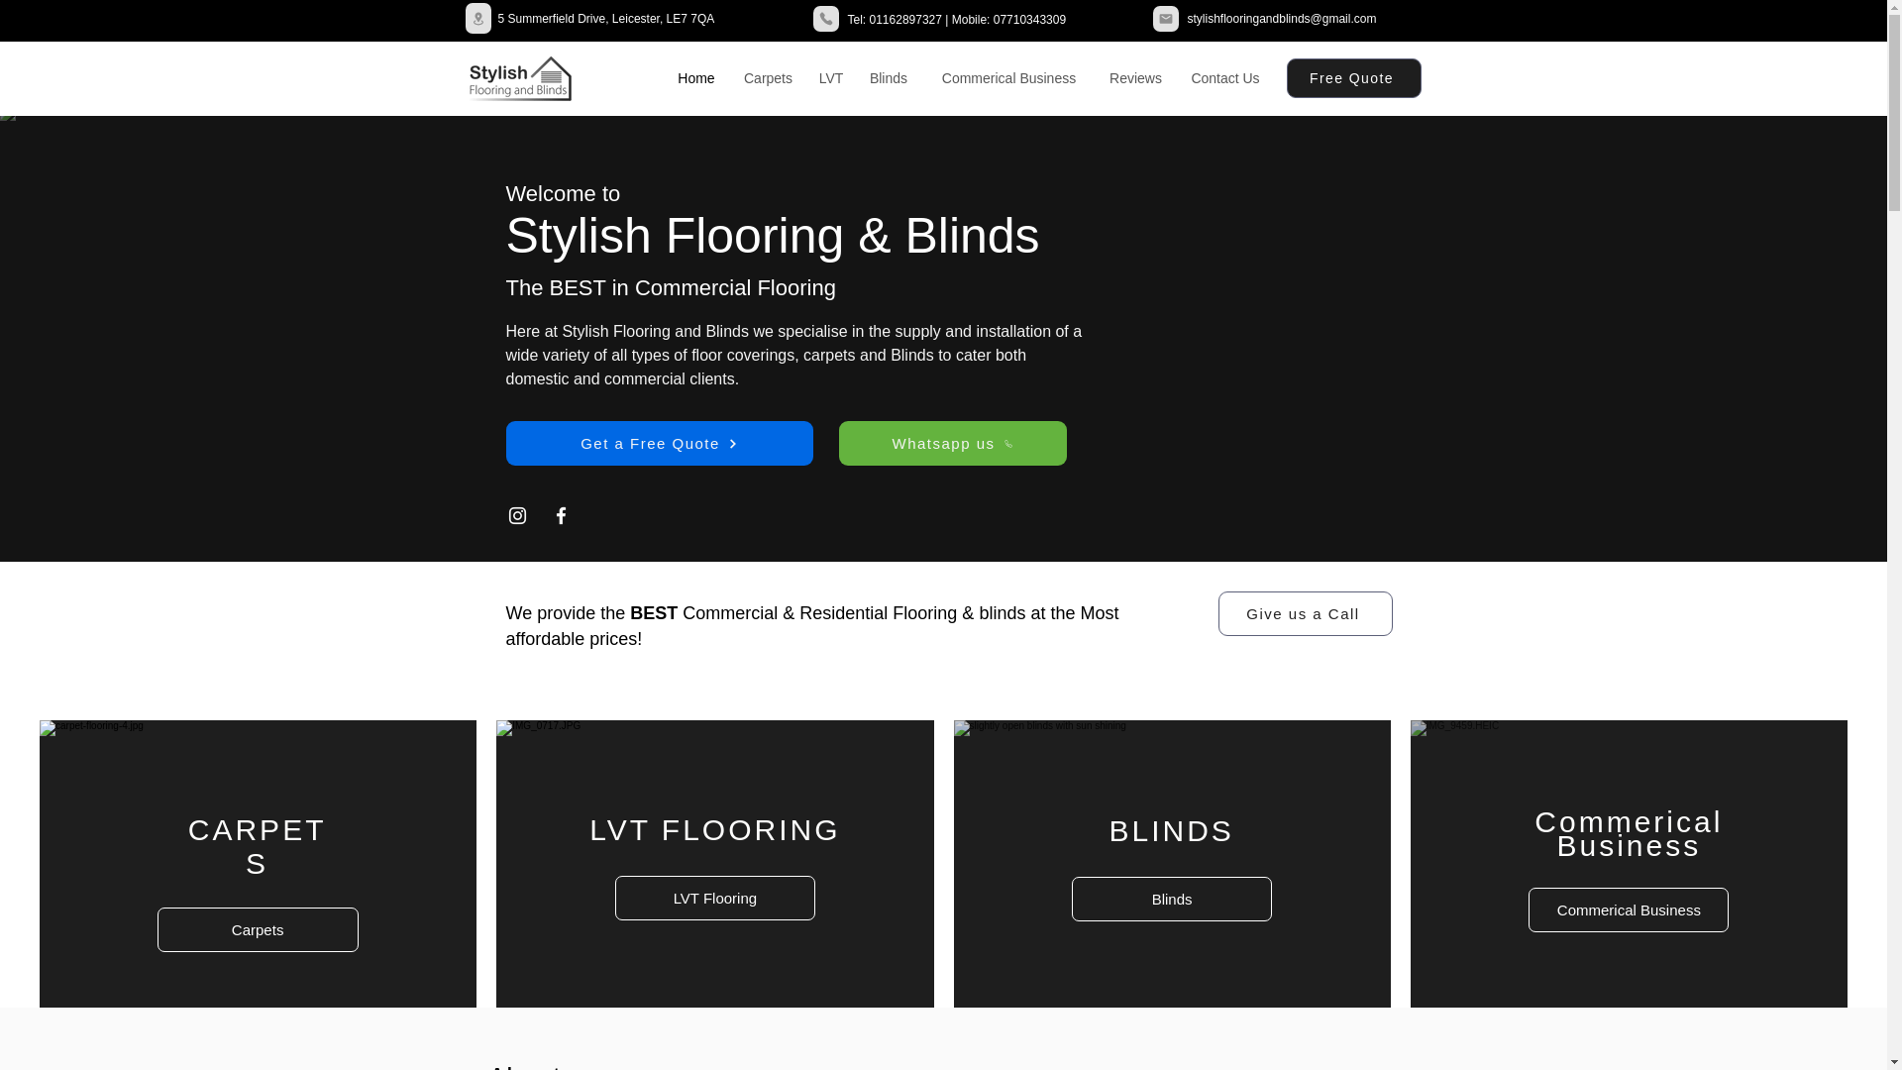 This screenshot has height=1070, width=1902. What do you see at coordinates (658, 443) in the screenshot?
I see `Get a Free Quote` at bounding box center [658, 443].